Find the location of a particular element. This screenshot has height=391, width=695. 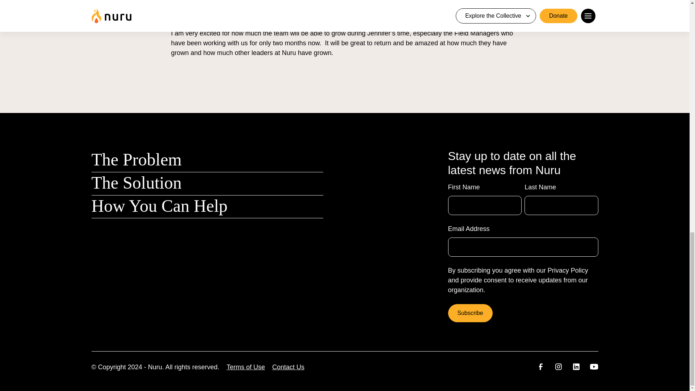

The Solution is located at coordinates (136, 182).